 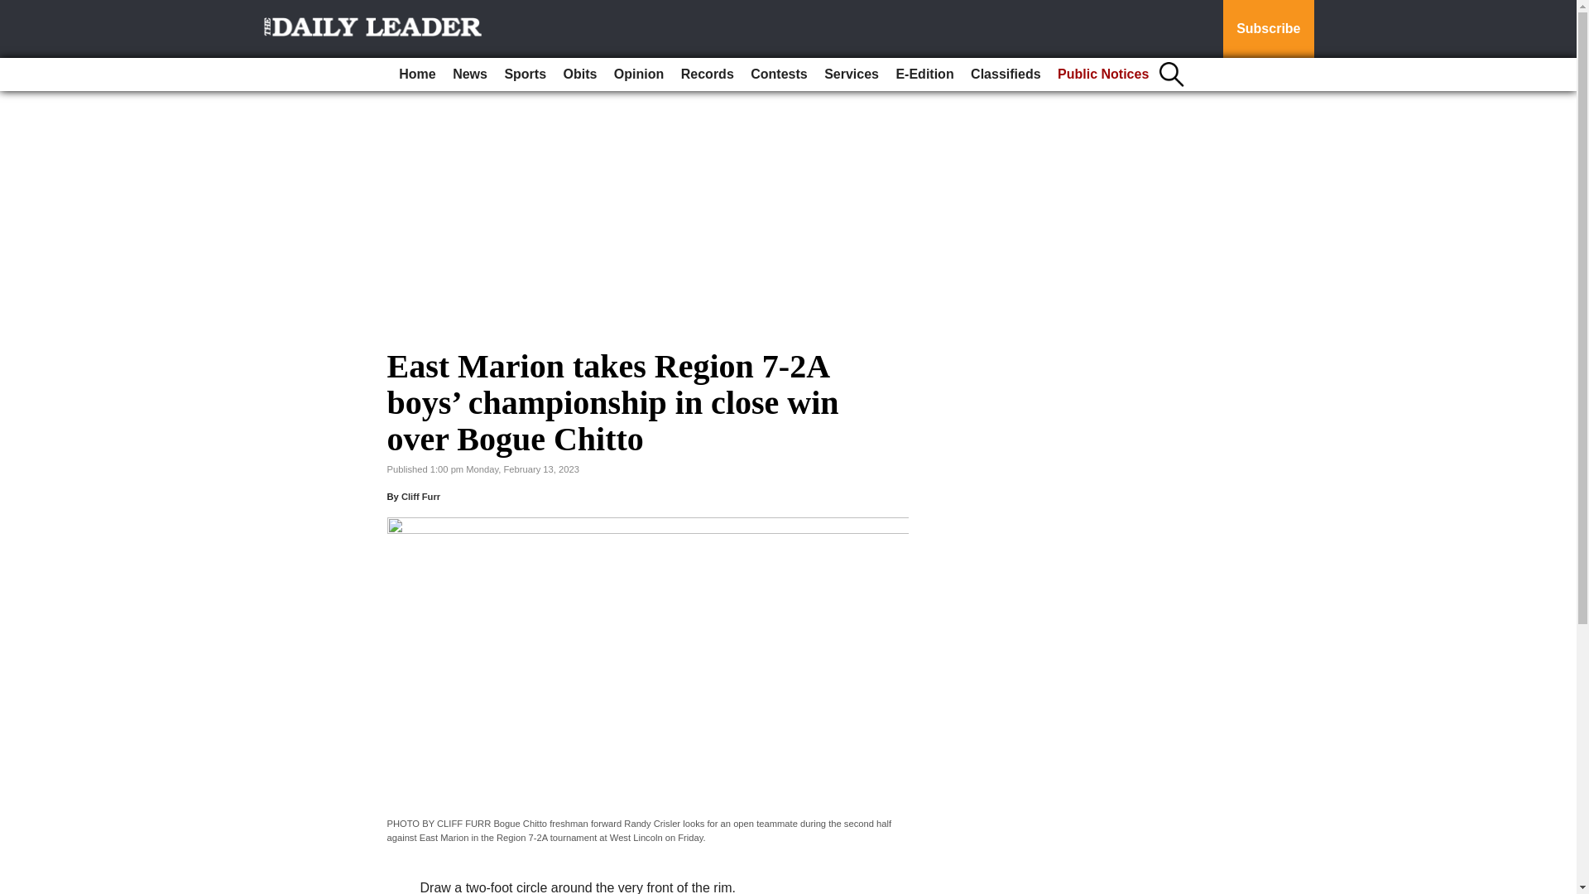 What do you see at coordinates (924, 74) in the screenshot?
I see `E-Edition` at bounding box center [924, 74].